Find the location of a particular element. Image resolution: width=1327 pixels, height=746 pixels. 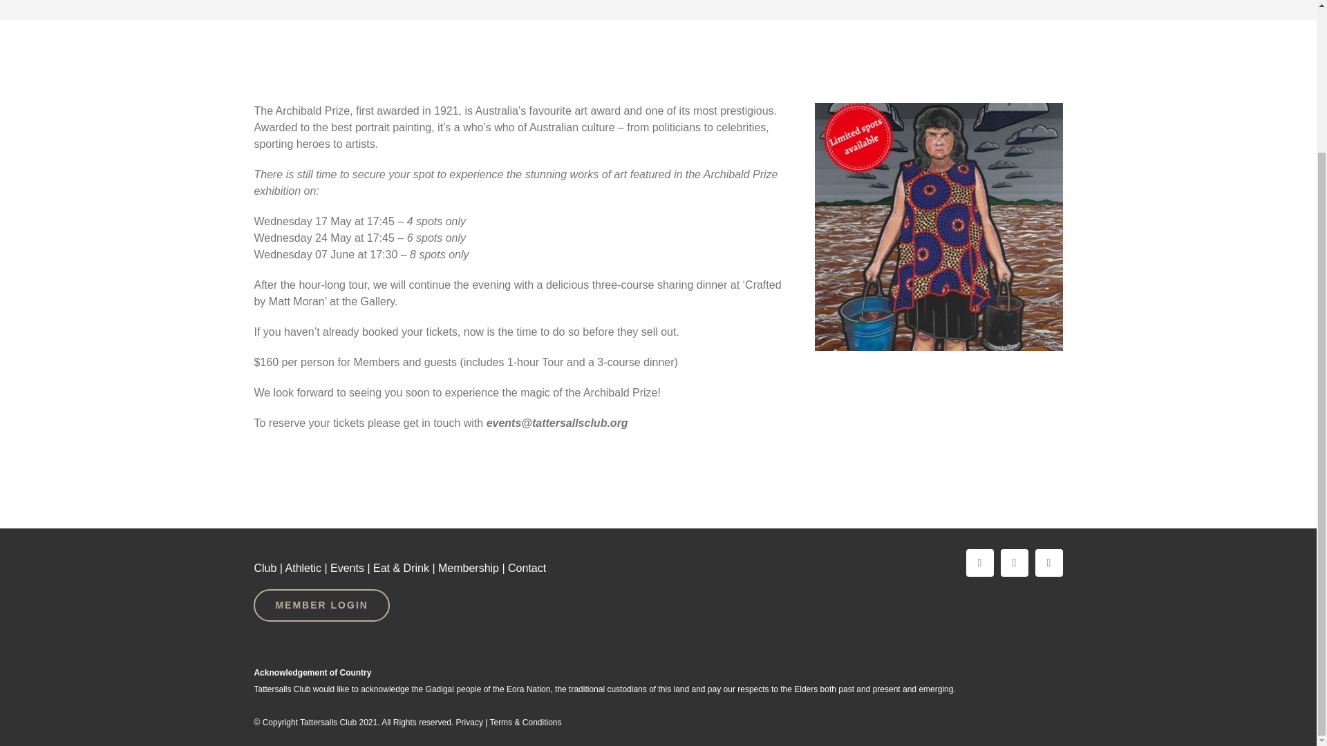

Facebook is located at coordinates (980, 562).